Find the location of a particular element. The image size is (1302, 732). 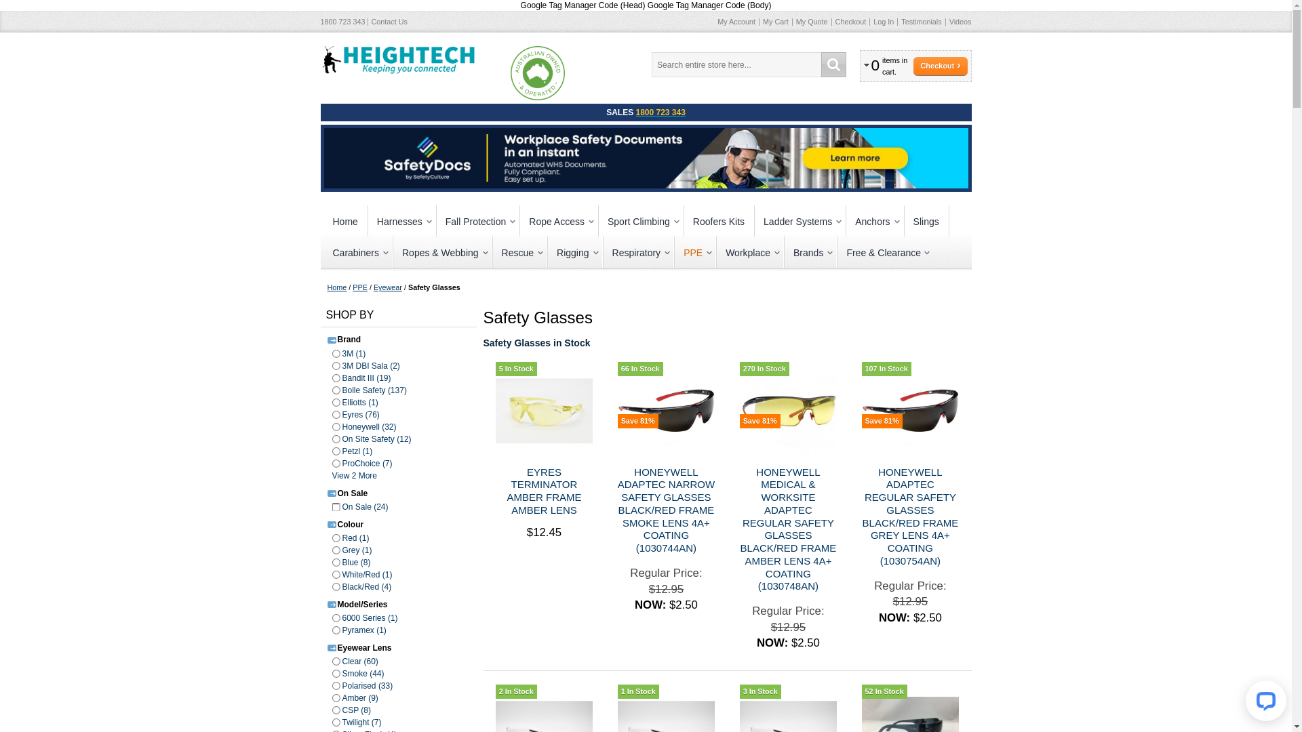

Search is located at coordinates (834, 65).